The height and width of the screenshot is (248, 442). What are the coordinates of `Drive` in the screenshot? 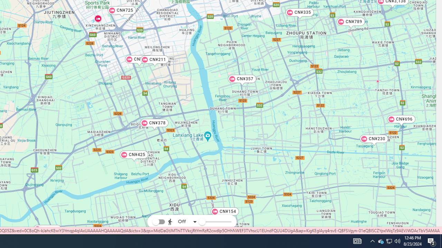 It's located at (181, 203).